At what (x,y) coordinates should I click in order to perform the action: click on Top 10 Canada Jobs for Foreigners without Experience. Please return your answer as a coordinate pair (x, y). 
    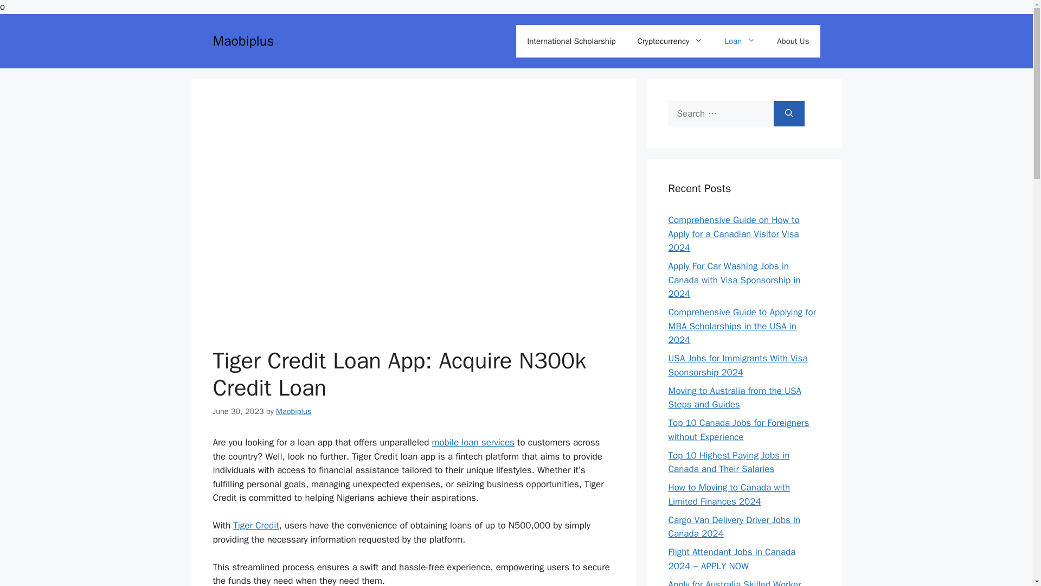
    Looking at the image, I should click on (738, 430).